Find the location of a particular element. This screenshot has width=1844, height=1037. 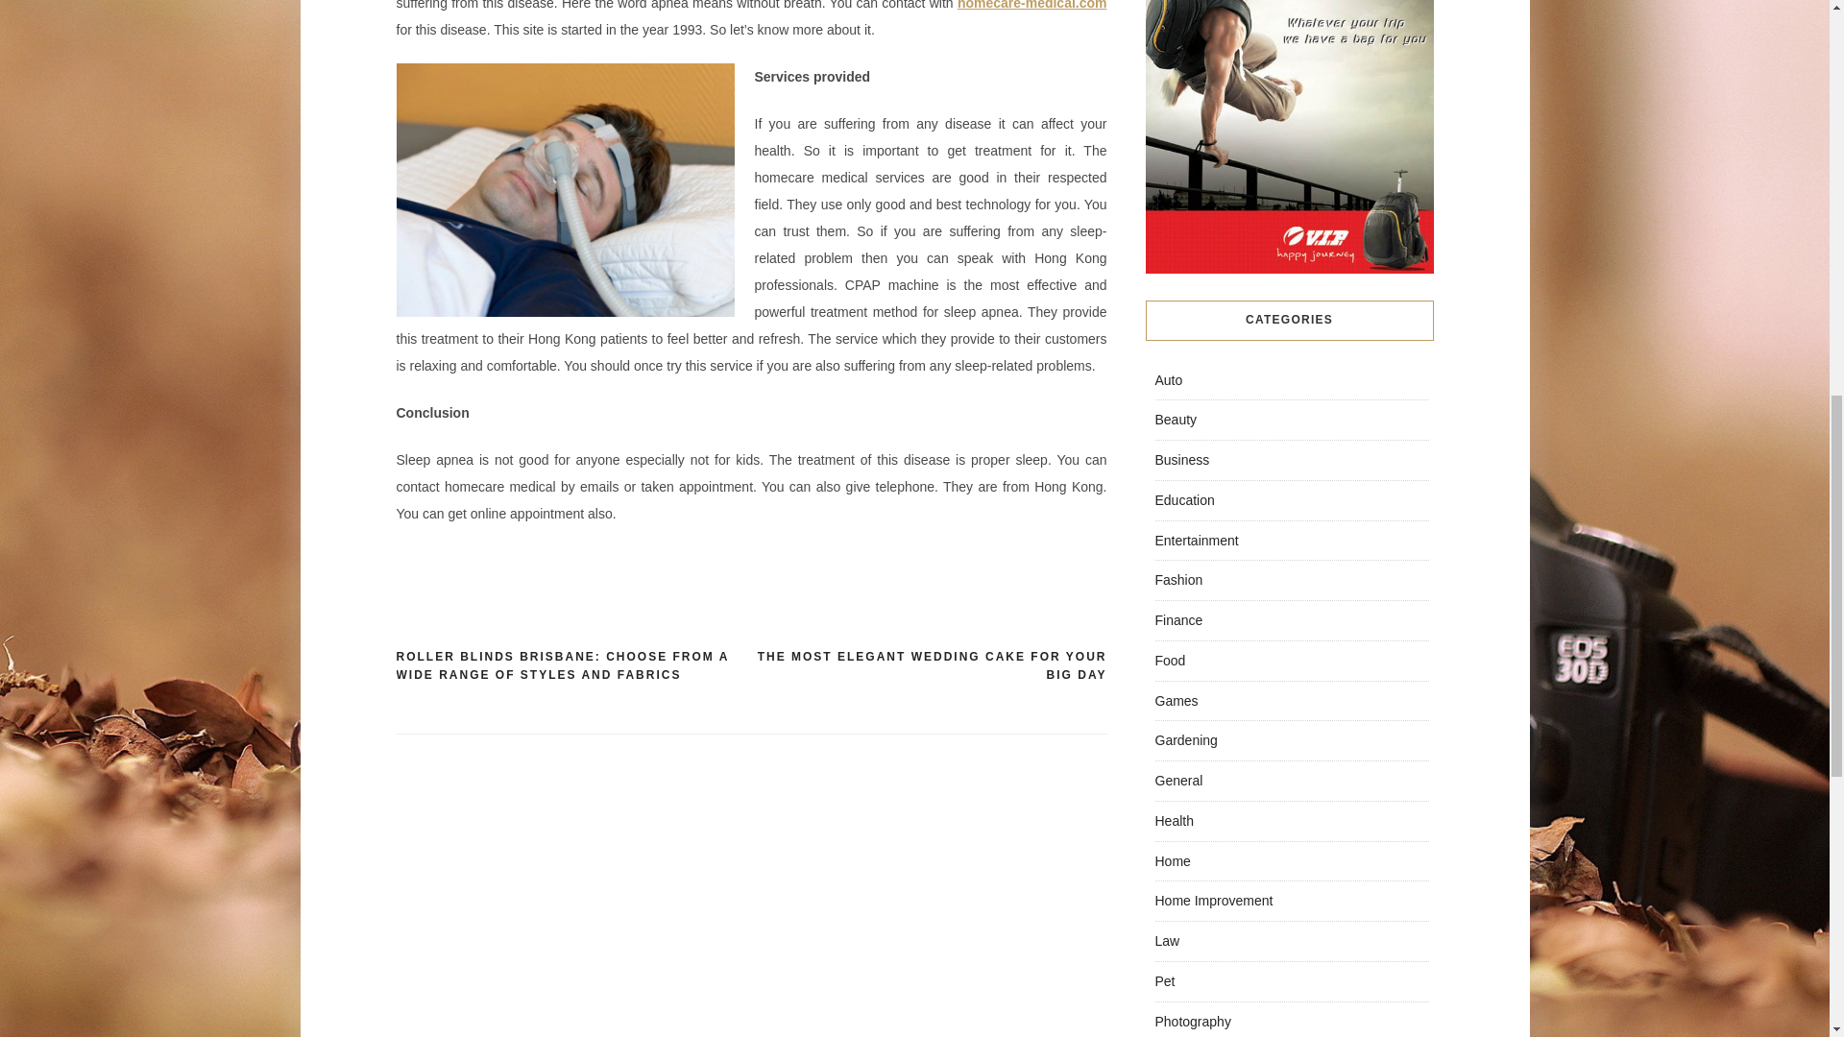

Business is located at coordinates (1181, 459).